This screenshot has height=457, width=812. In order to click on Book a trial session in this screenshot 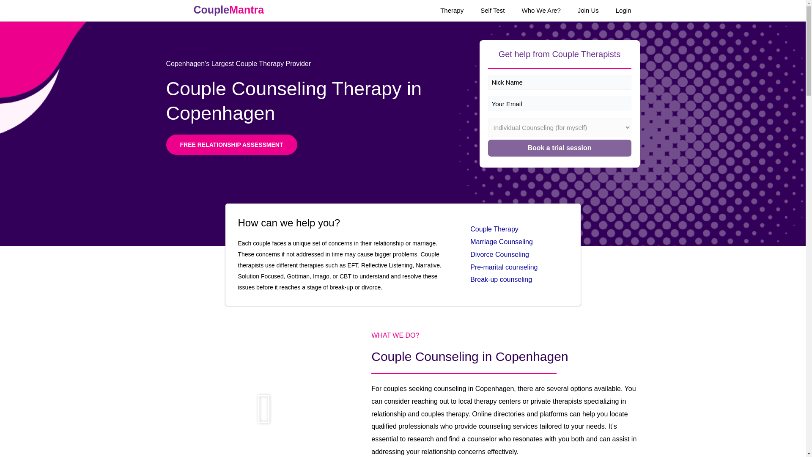, I will do `click(560, 148)`.